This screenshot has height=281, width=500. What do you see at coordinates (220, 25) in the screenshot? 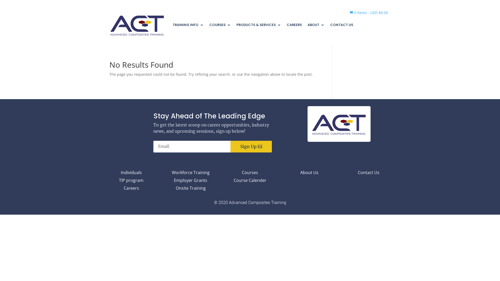
I see `COURSES` at bounding box center [220, 25].